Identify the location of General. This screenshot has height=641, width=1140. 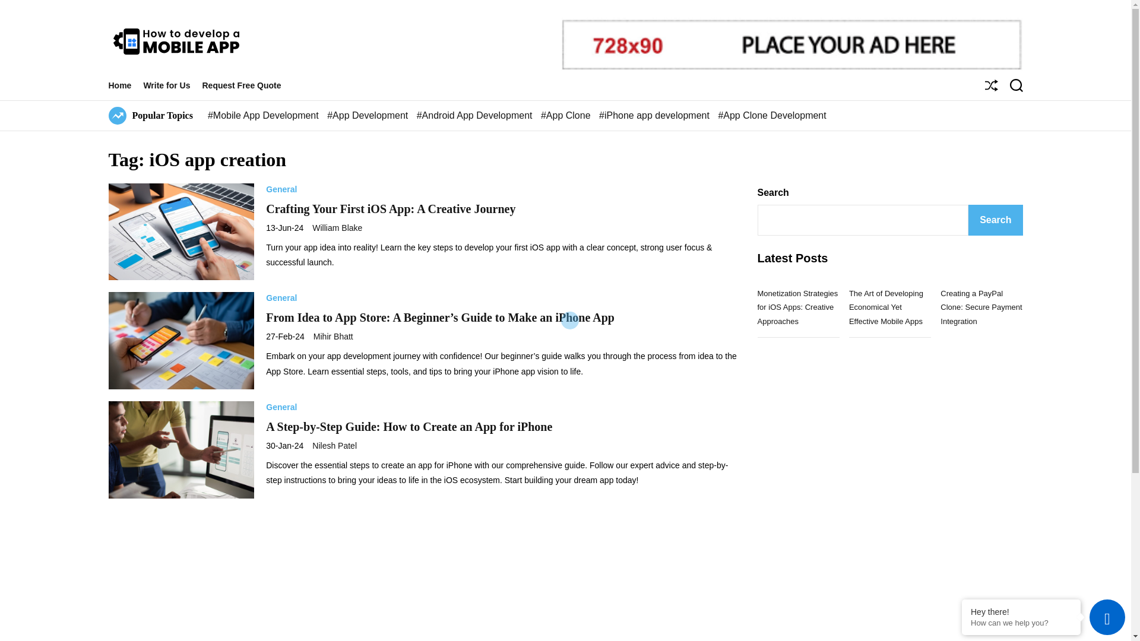
(281, 298).